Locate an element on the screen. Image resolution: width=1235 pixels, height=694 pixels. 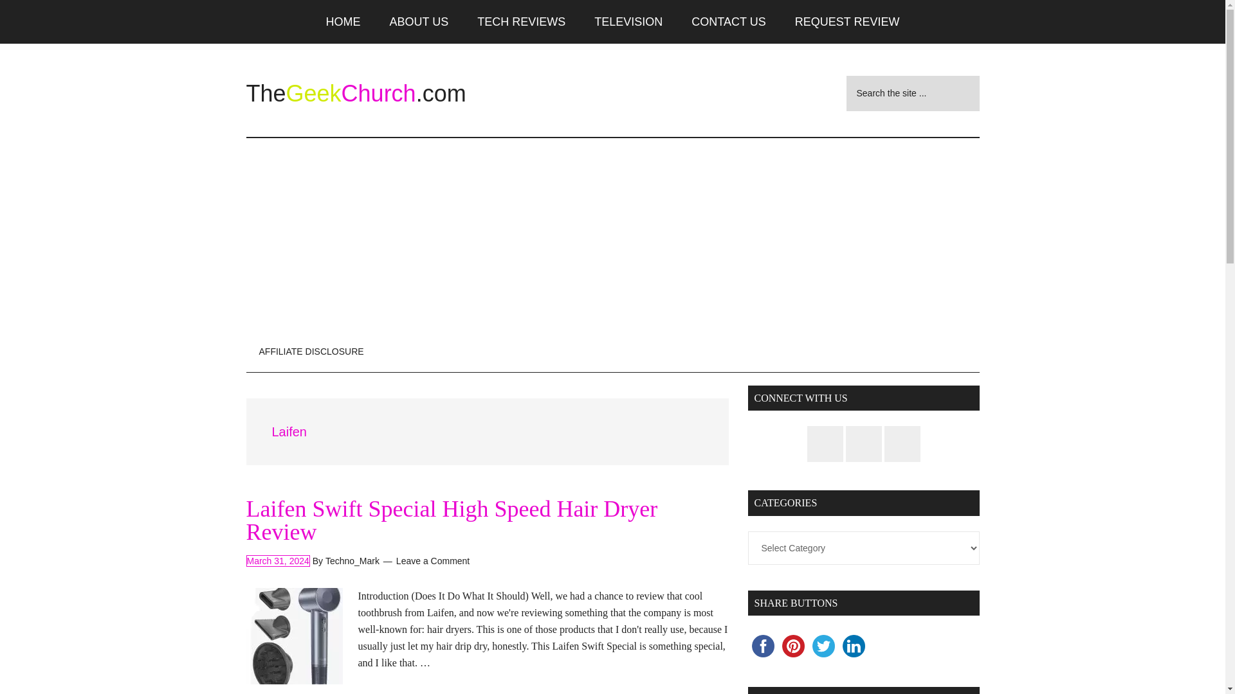
linkedin is located at coordinates (854, 646).